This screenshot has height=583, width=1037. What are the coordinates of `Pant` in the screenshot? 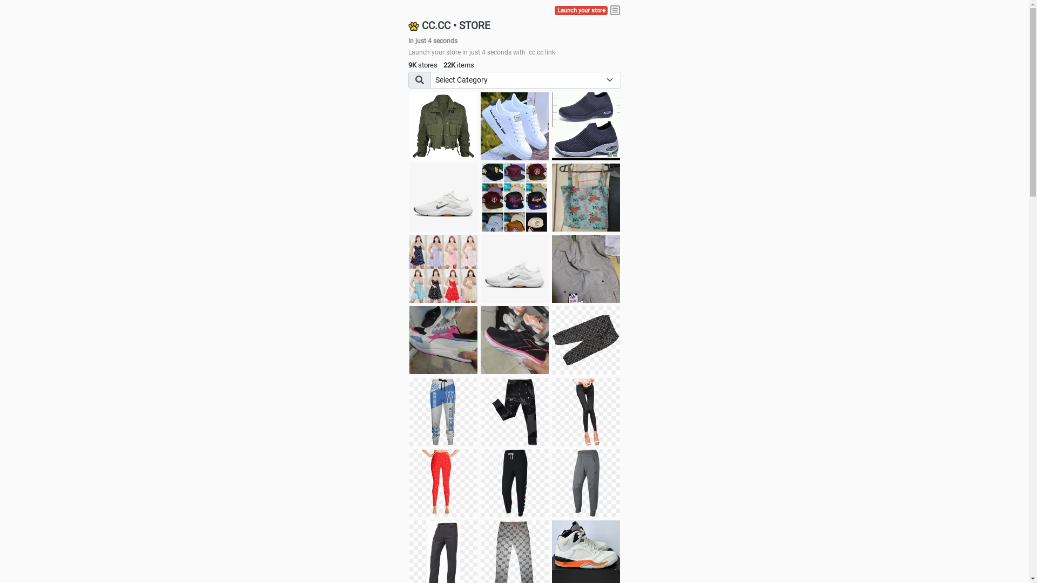 It's located at (586, 483).